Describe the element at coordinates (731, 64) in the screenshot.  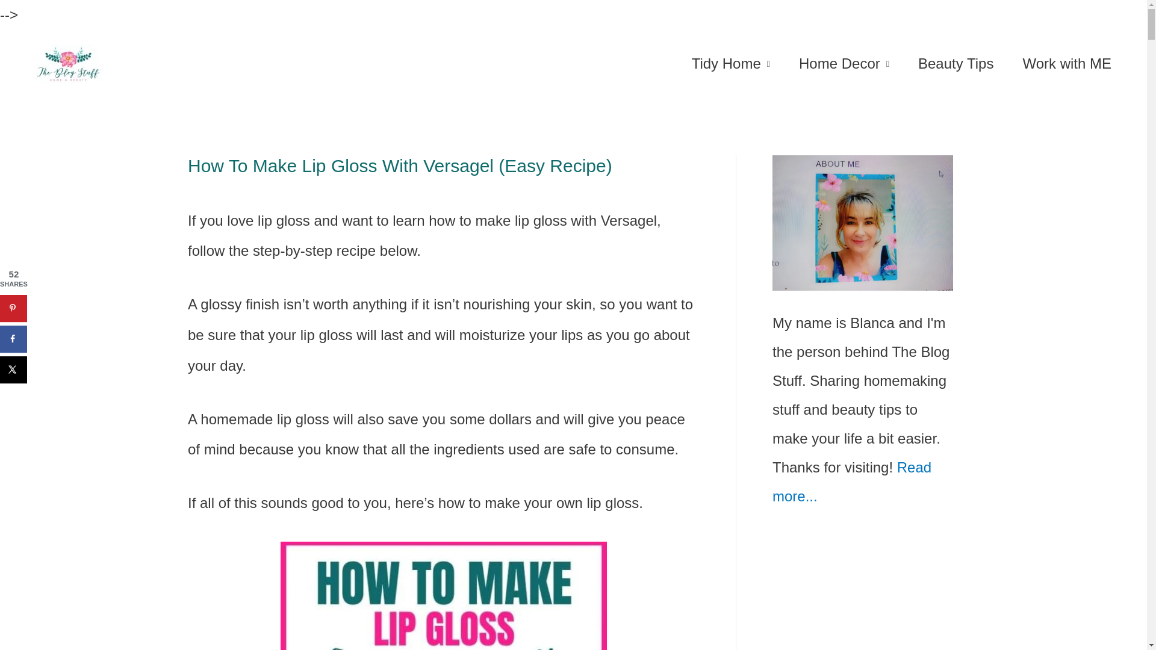
I see `Tidy Home` at that location.